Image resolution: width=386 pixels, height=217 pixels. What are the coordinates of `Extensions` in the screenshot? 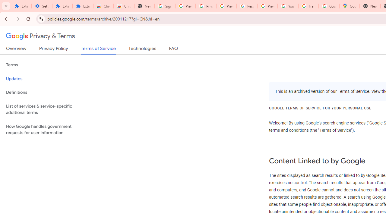 It's located at (83, 6).